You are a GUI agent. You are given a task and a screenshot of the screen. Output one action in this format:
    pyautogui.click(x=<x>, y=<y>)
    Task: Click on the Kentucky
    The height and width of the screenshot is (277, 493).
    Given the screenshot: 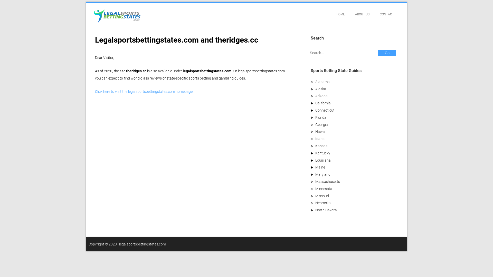 What is the action you would take?
    pyautogui.click(x=323, y=153)
    